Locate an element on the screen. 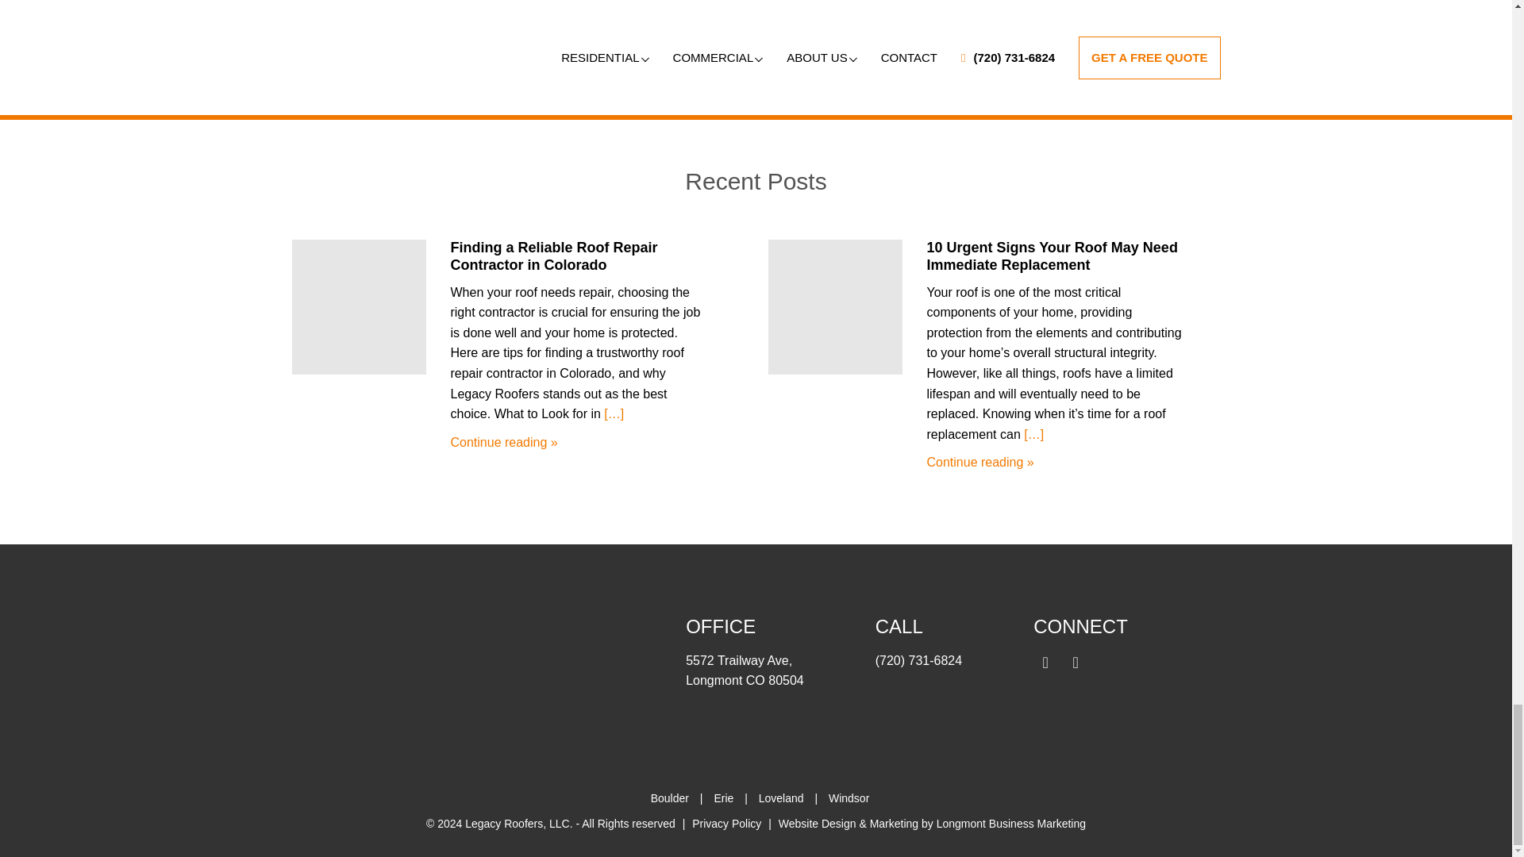 This screenshot has width=1524, height=857. Reviews is located at coordinates (756, 51).